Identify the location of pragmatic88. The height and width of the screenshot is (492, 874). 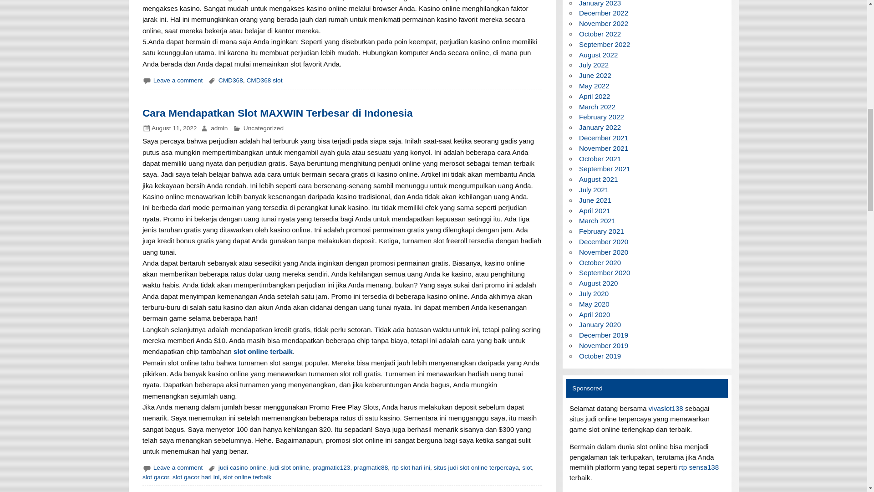
(371, 467).